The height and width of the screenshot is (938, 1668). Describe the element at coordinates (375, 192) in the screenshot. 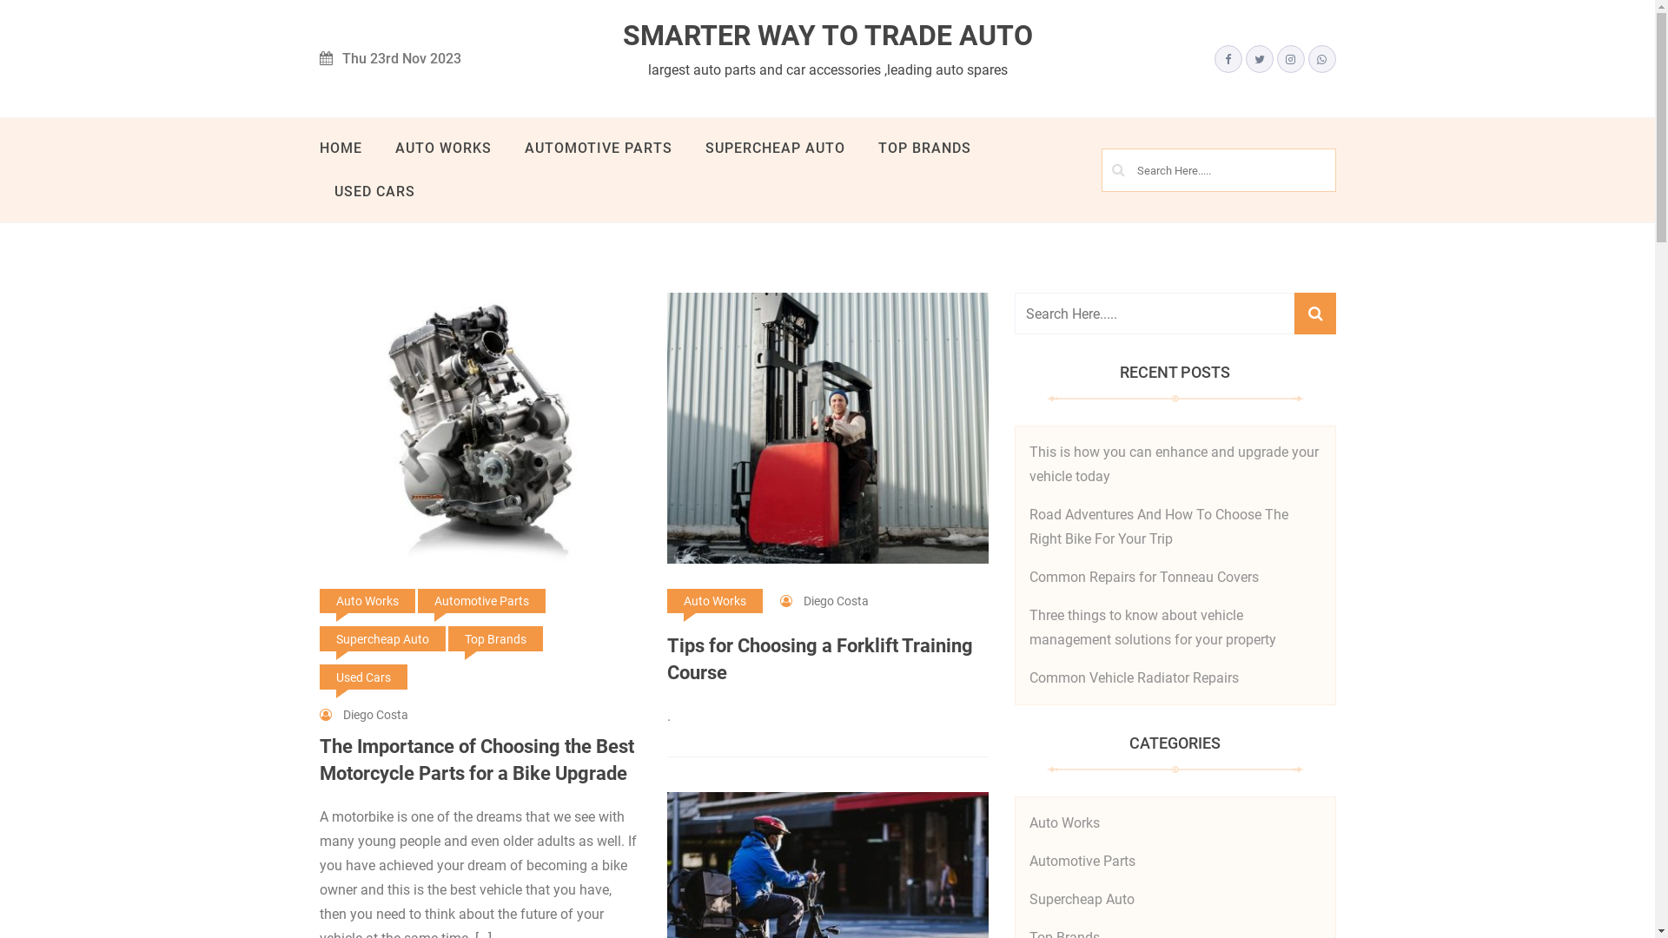

I see `USED CARS` at that location.